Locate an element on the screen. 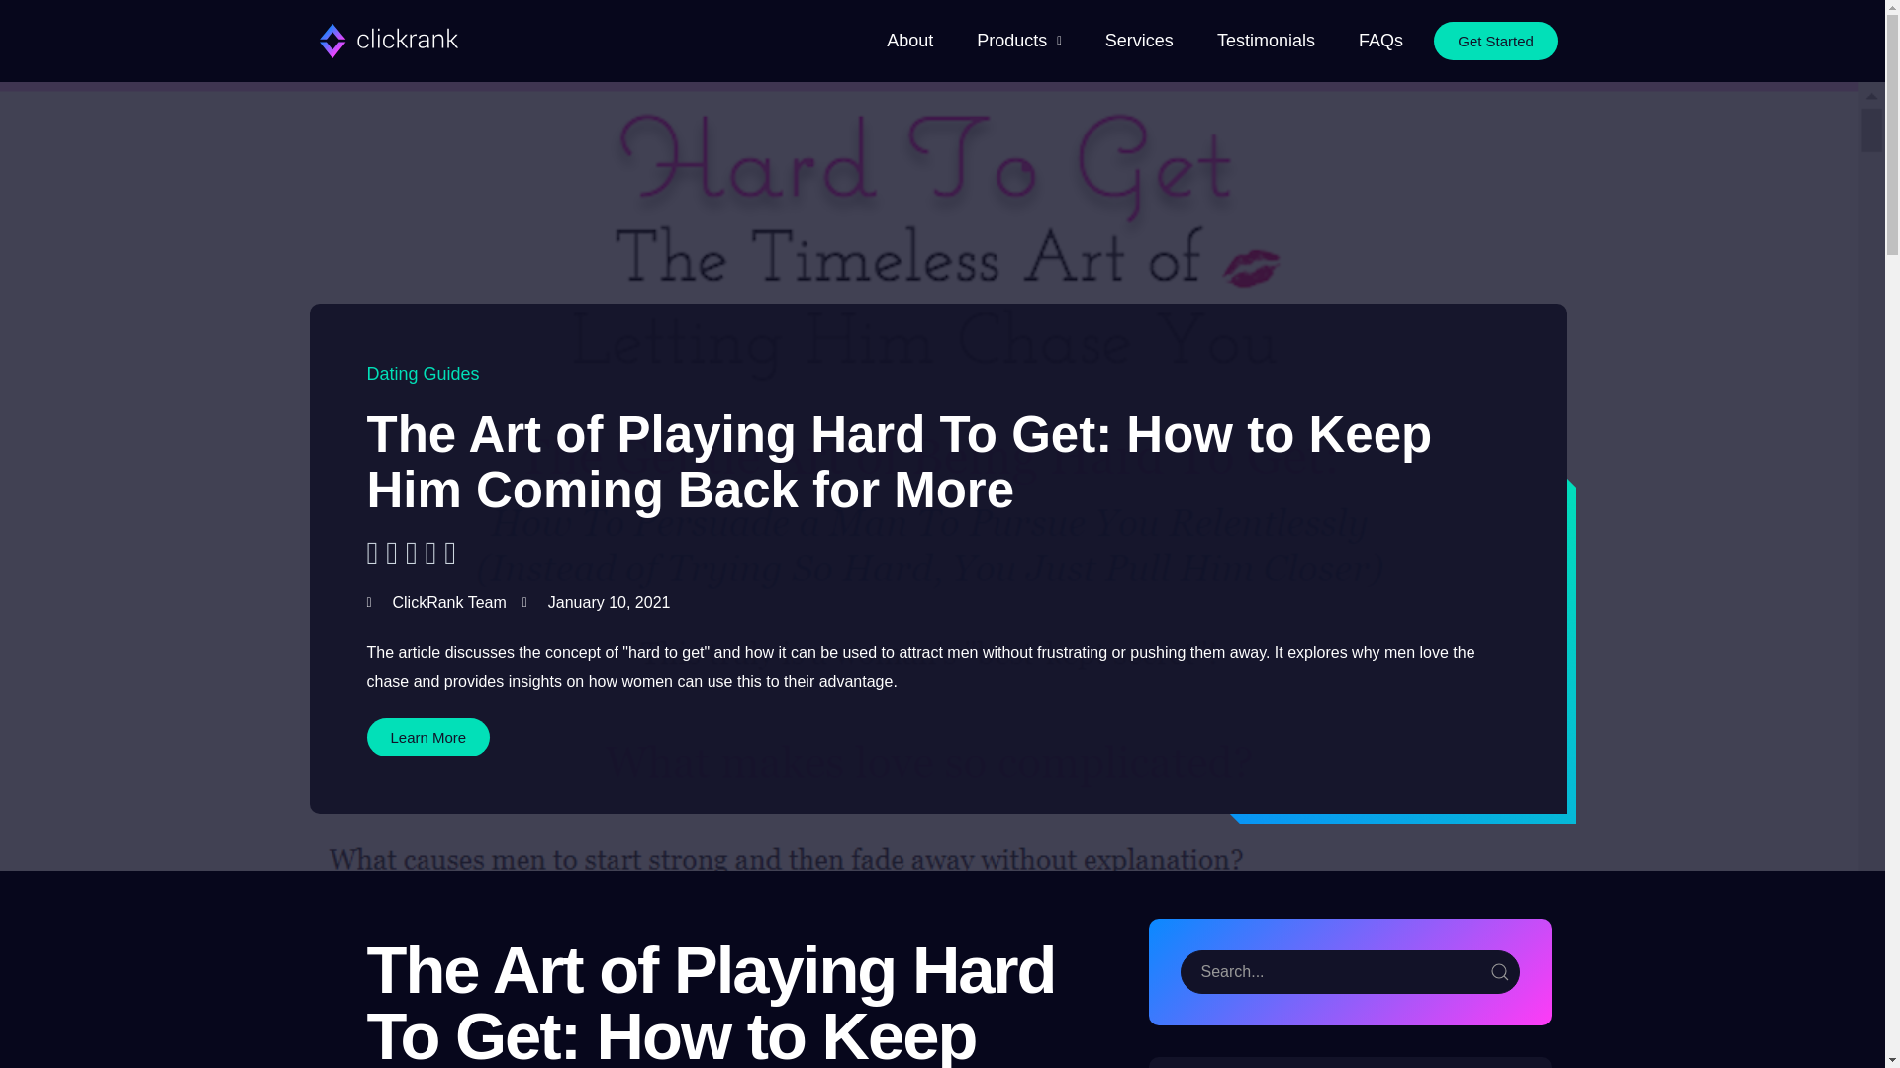 The height and width of the screenshot is (1068, 1900). Products is located at coordinates (1019, 42).